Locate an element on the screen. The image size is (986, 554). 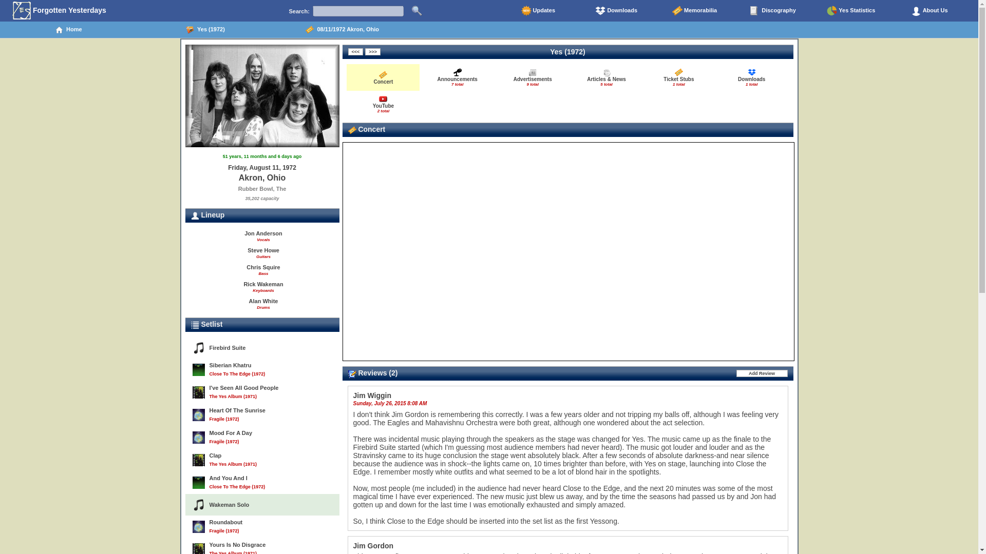
Quick Search is located at coordinates (772, 10).